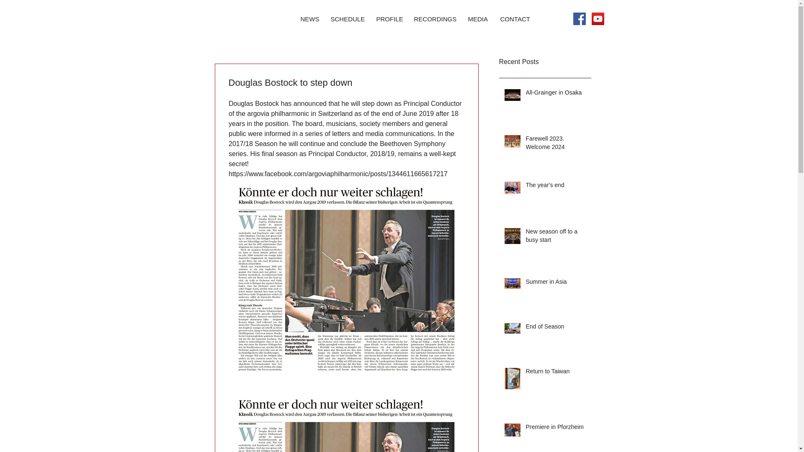  Describe the element at coordinates (556, 187) in the screenshot. I see `The year's end` at that location.